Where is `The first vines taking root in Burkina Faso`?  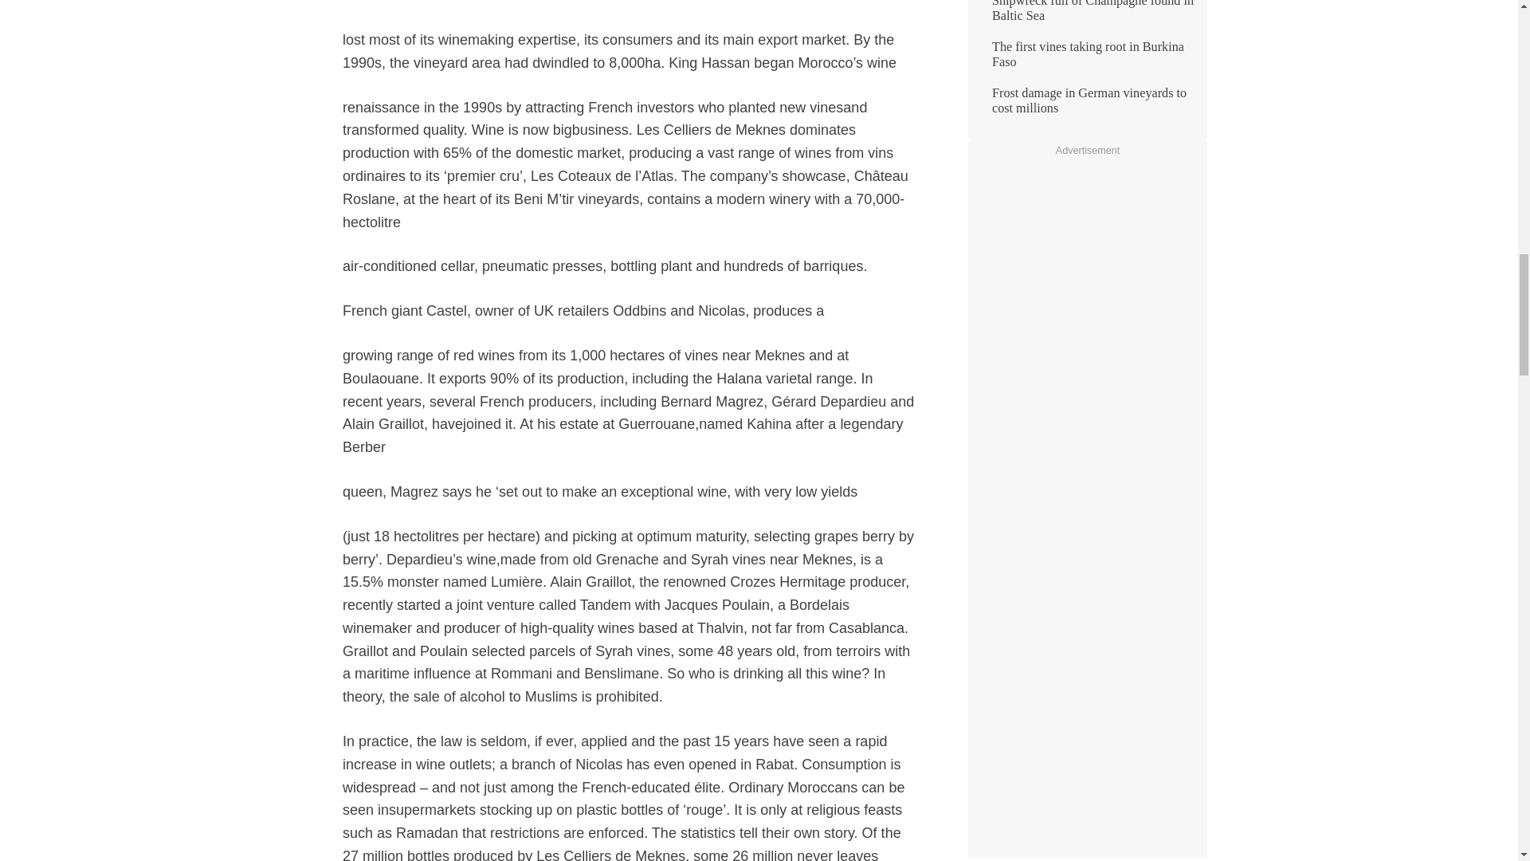 The first vines taking root in Burkina Faso is located at coordinates (1087, 61).